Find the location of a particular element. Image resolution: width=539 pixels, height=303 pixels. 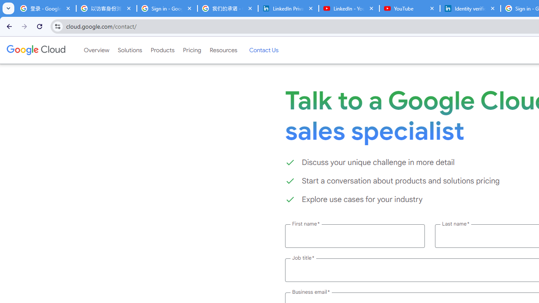

YouTube is located at coordinates (409, 8).